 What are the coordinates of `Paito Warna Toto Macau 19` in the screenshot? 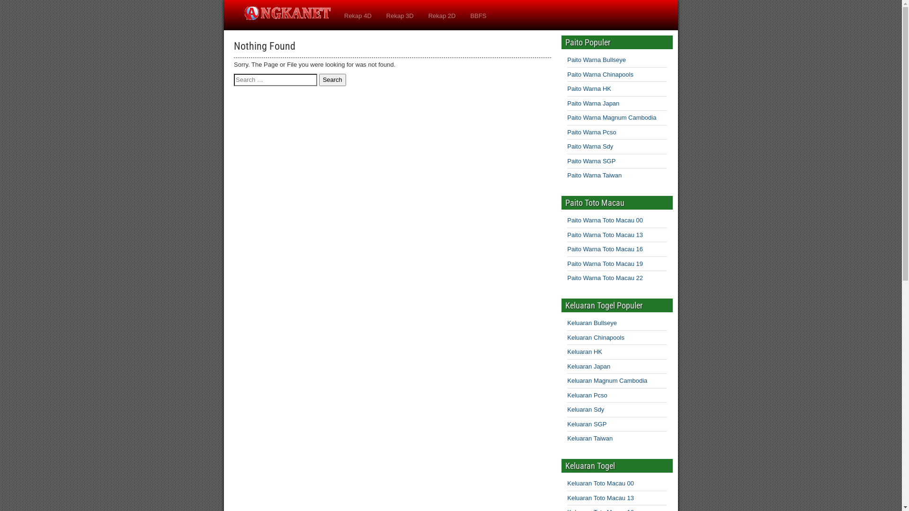 It's located at (605, 264).